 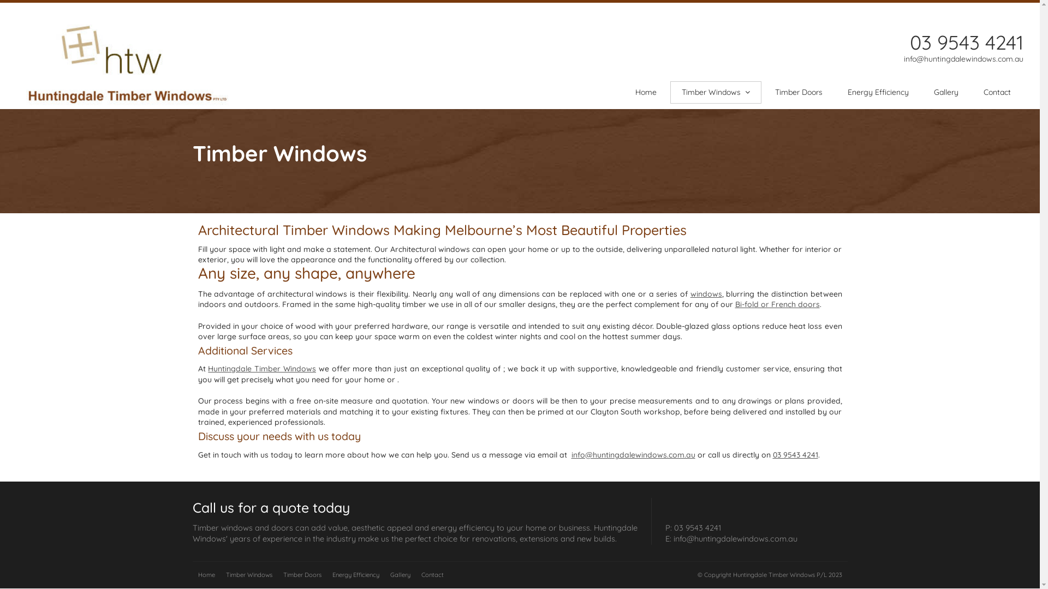 I want to click on E: info@huntingdalewindows.com.au, so click(x=731, y=539).